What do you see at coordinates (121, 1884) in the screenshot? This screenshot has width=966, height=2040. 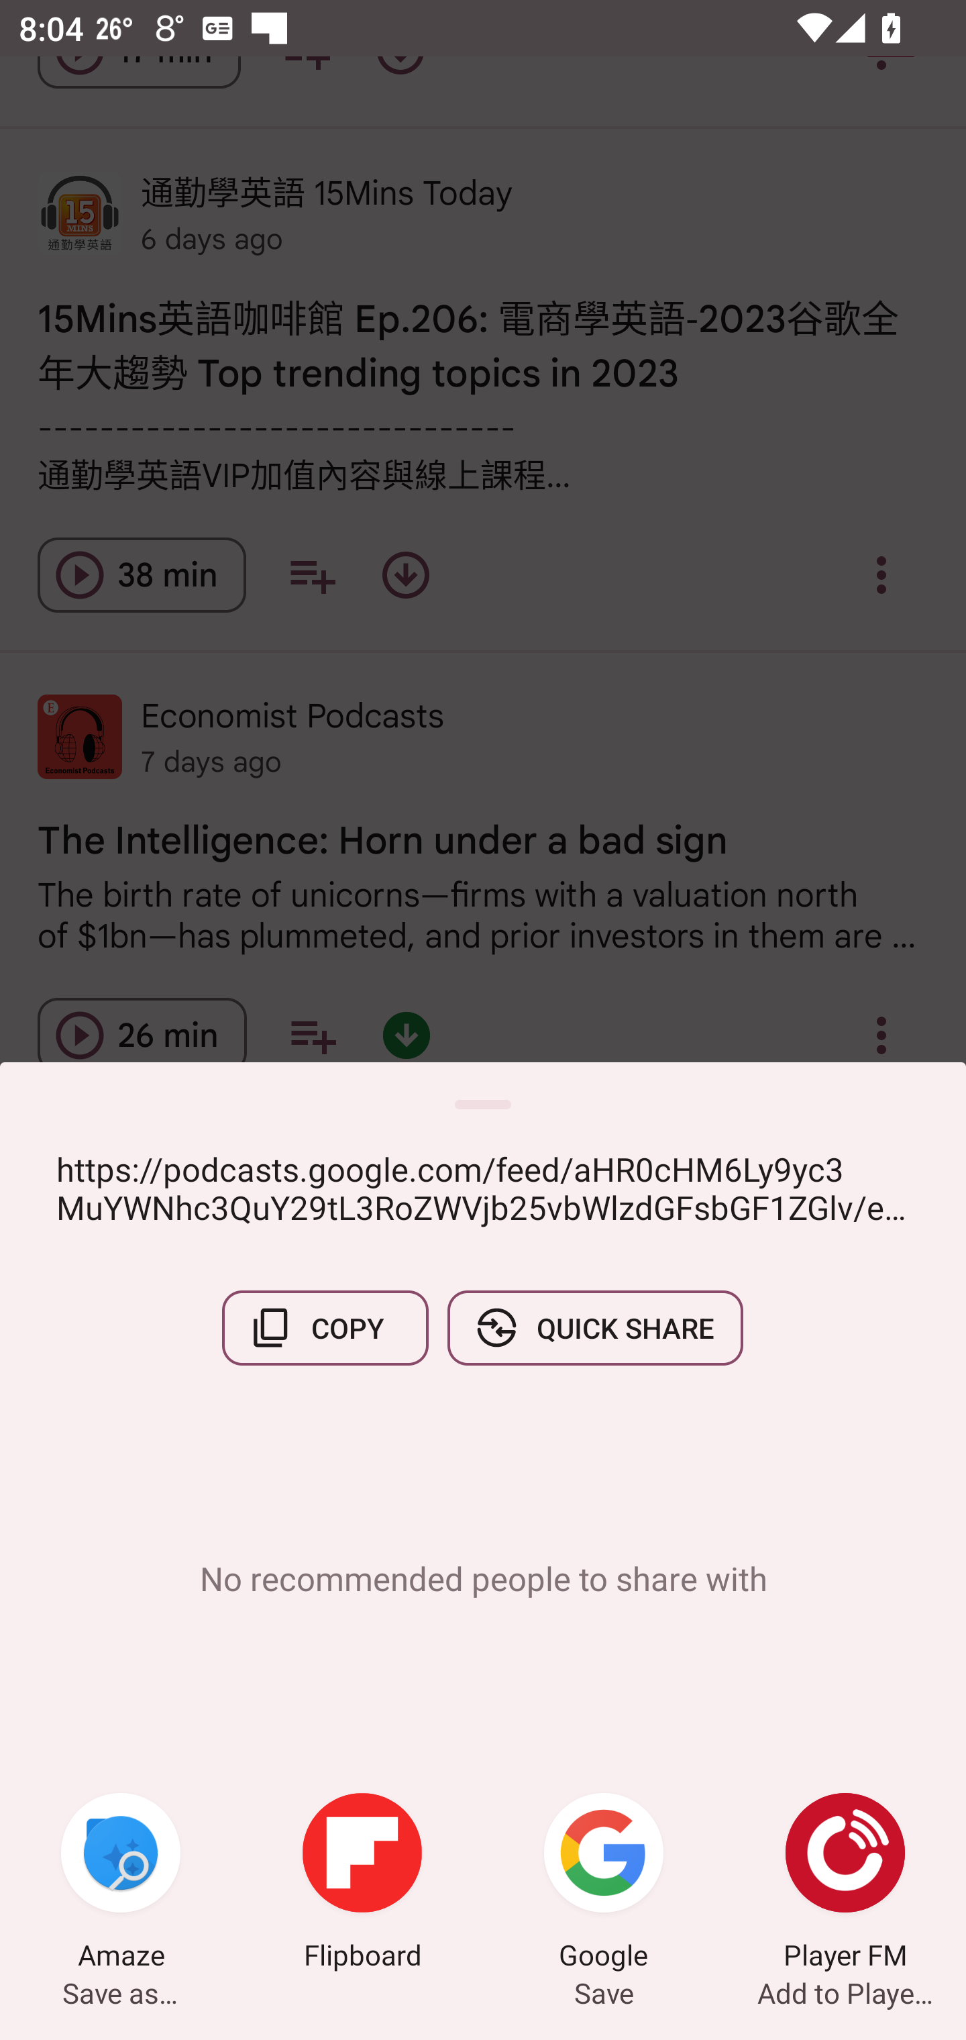 I see `Amaze Save as…` at bounding box center [121, 1884].